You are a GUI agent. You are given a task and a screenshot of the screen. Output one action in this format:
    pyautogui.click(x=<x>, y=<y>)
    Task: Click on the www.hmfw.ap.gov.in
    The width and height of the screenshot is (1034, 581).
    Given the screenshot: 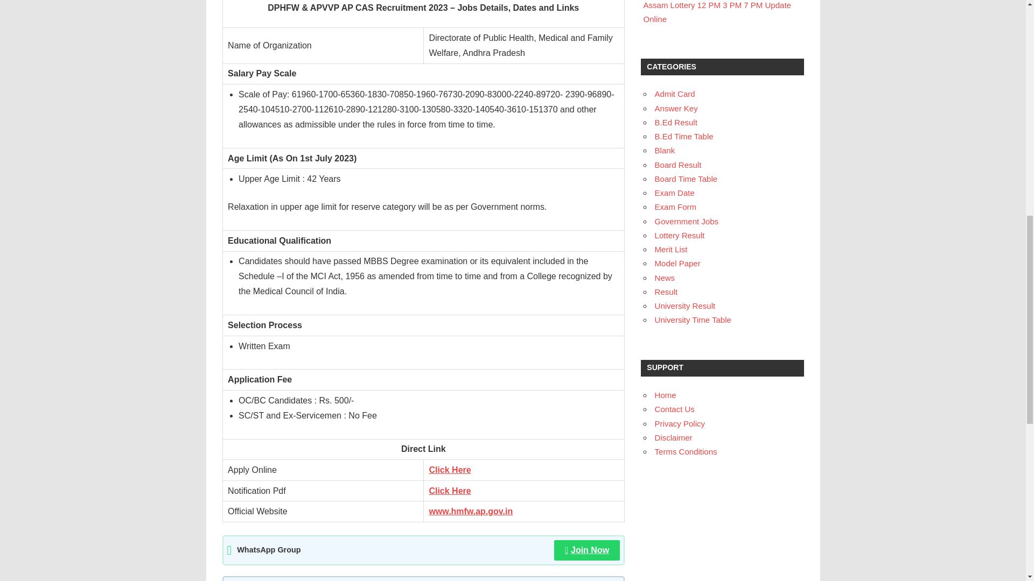 What is the action you would take?
    pyautogui.click(x=471, y=511)
    